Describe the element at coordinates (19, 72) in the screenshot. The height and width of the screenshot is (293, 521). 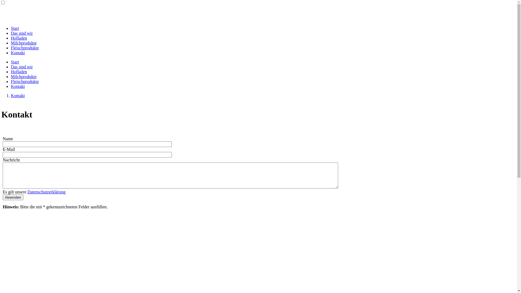
I see `Hofladen` at that location.